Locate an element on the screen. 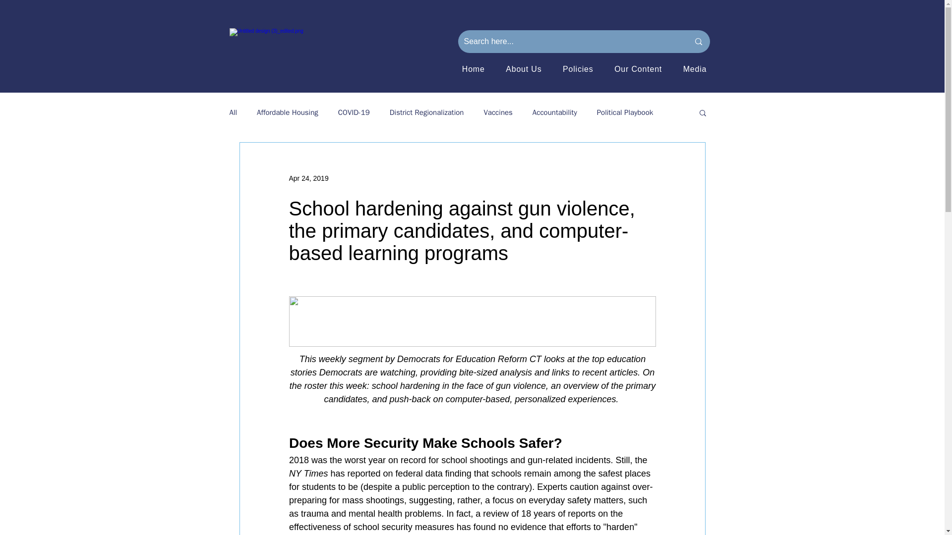  Apr 24, 2019 is located at coordinates (308, 178).